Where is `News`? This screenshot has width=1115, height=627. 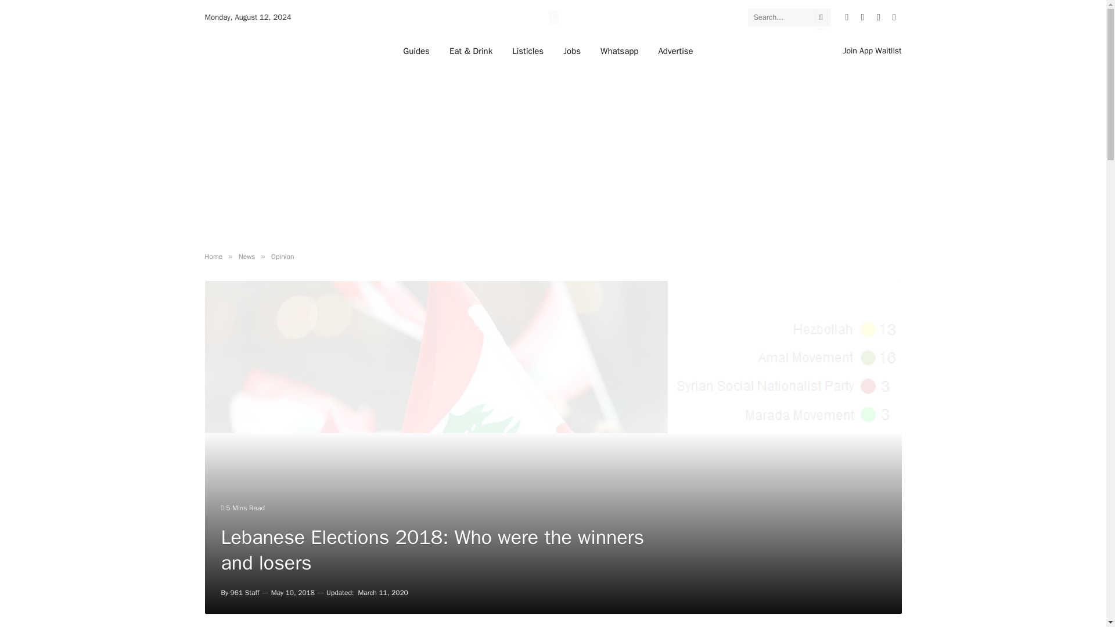 News is located at coordinates (246, 257).